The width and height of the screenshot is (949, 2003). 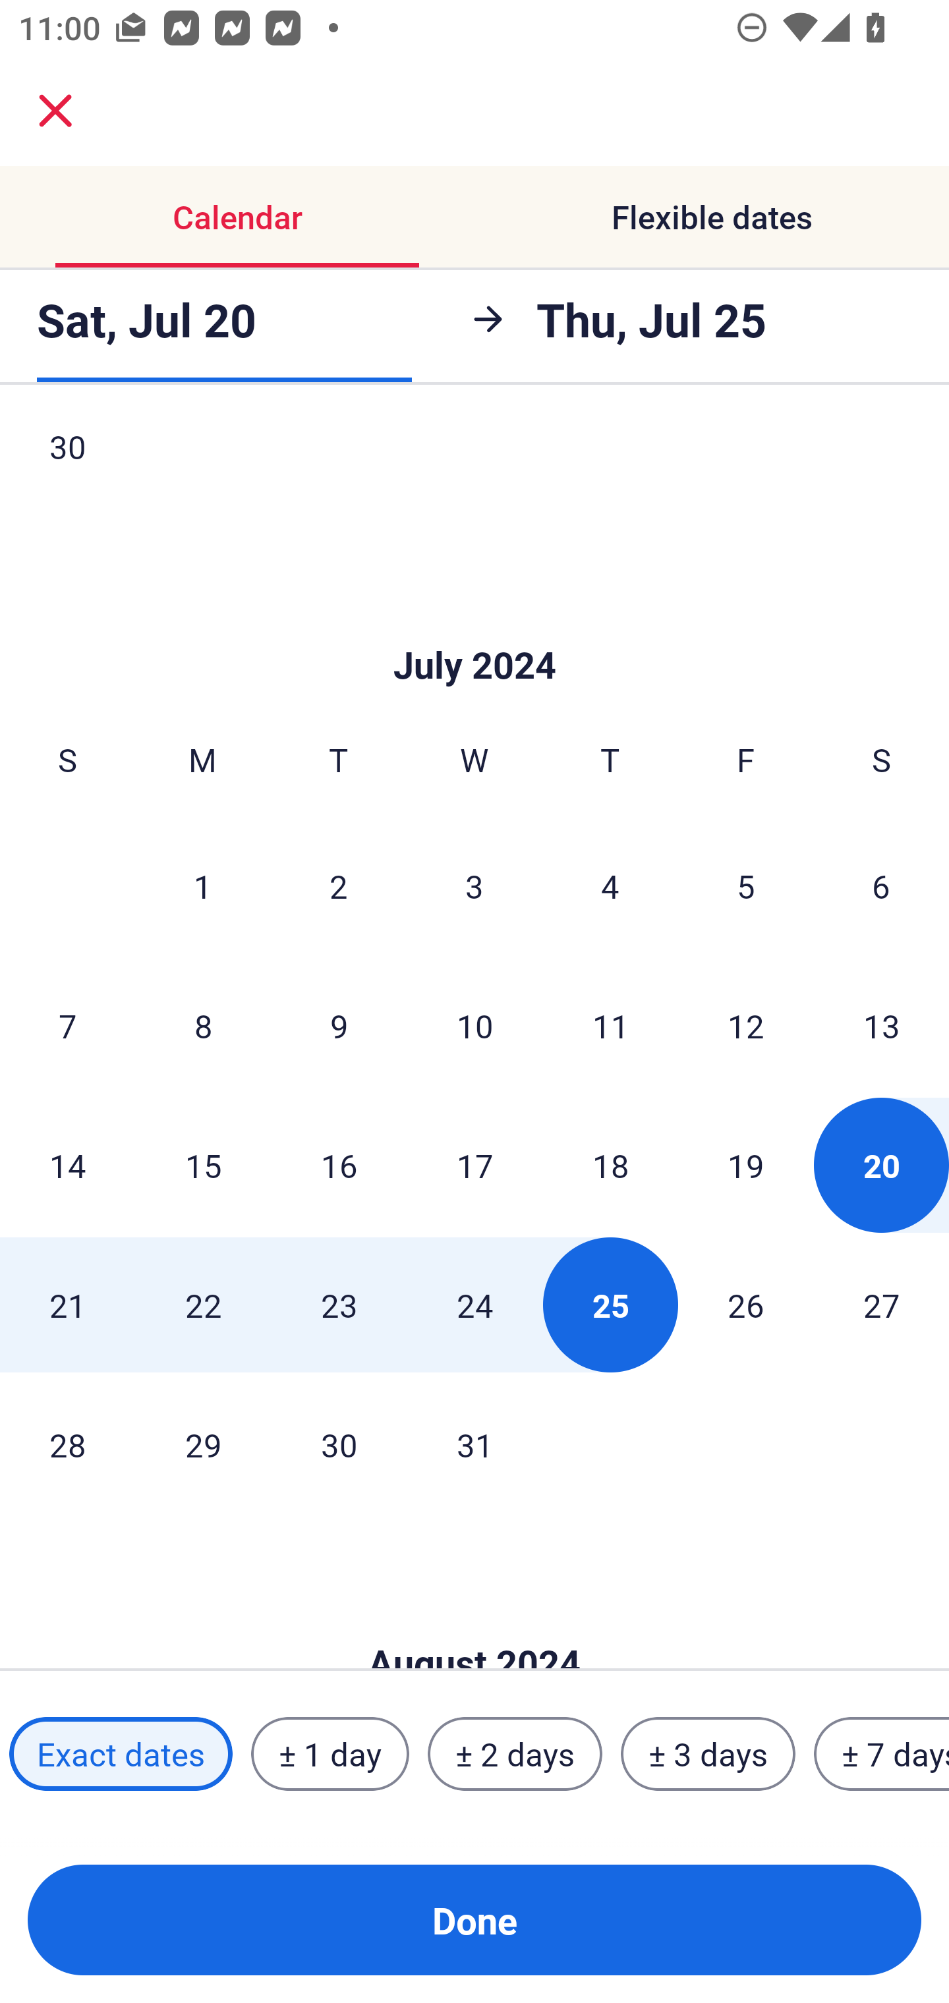 I want to click on 17 Wednesday, July 17, 2024, so click(x=474, y=1164).